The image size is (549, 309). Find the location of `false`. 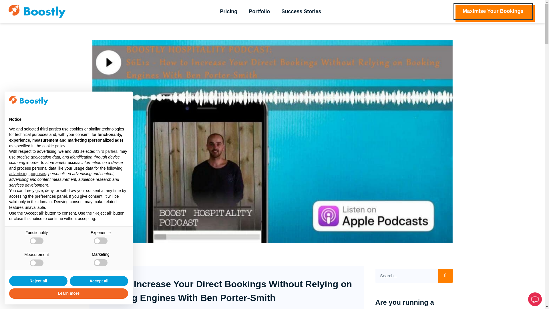

false is located at coordinates (101, 241).